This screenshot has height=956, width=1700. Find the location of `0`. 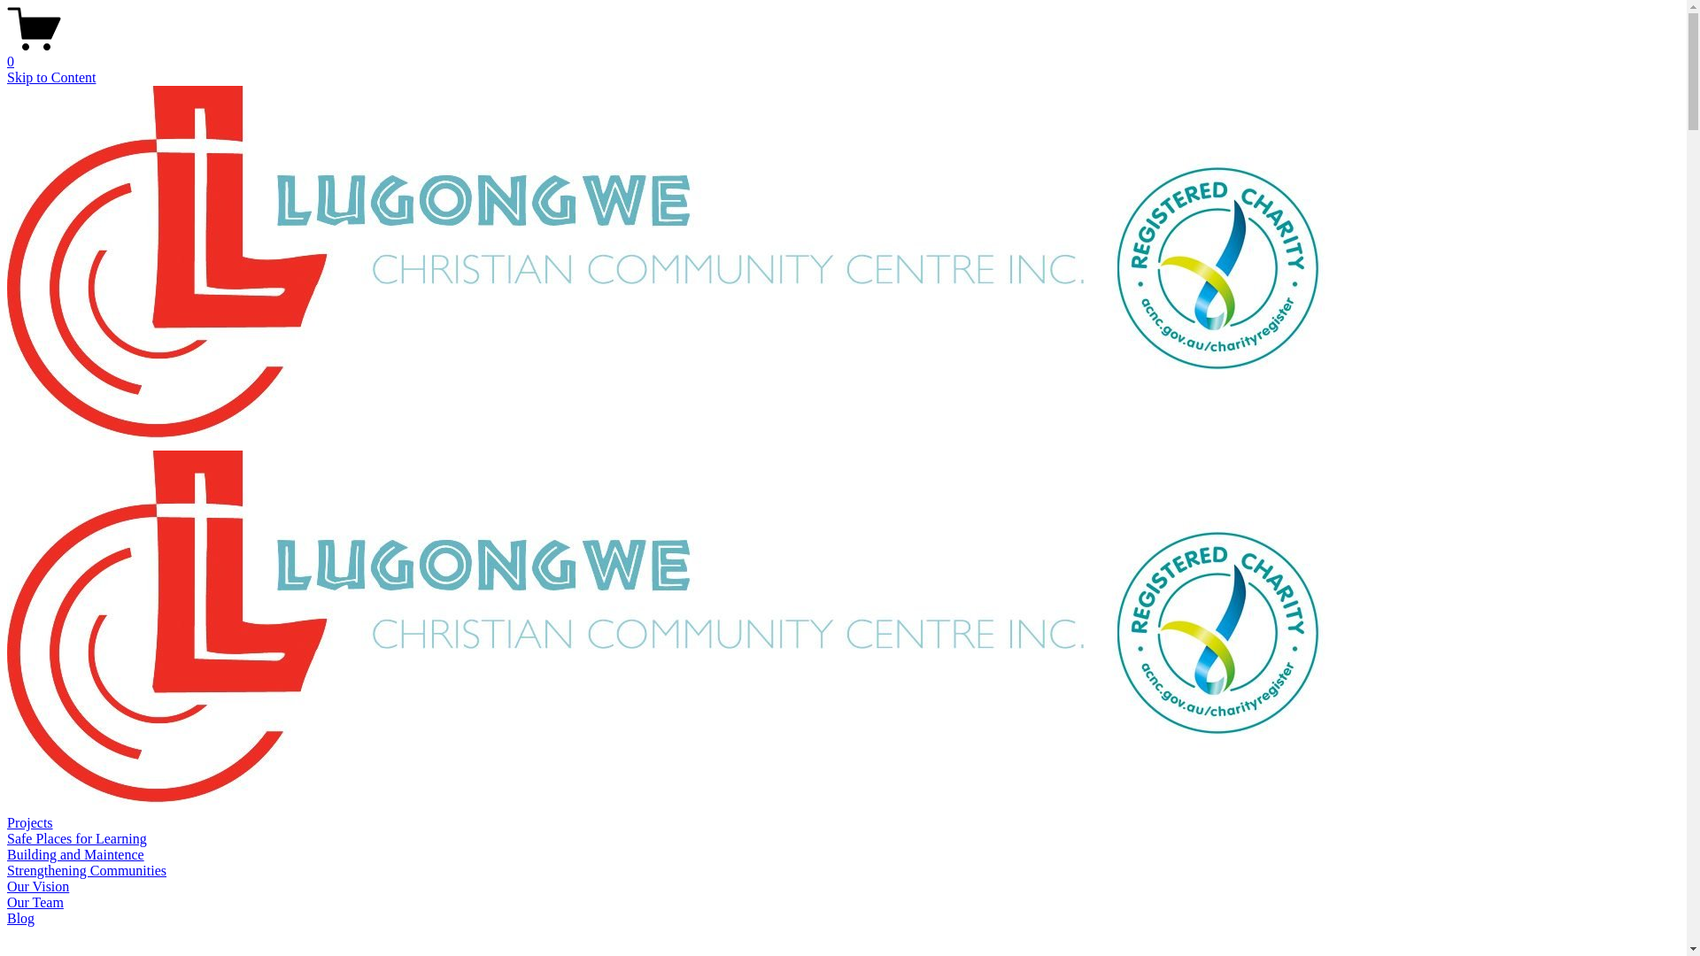

0 is located at coordinates (843, 54).